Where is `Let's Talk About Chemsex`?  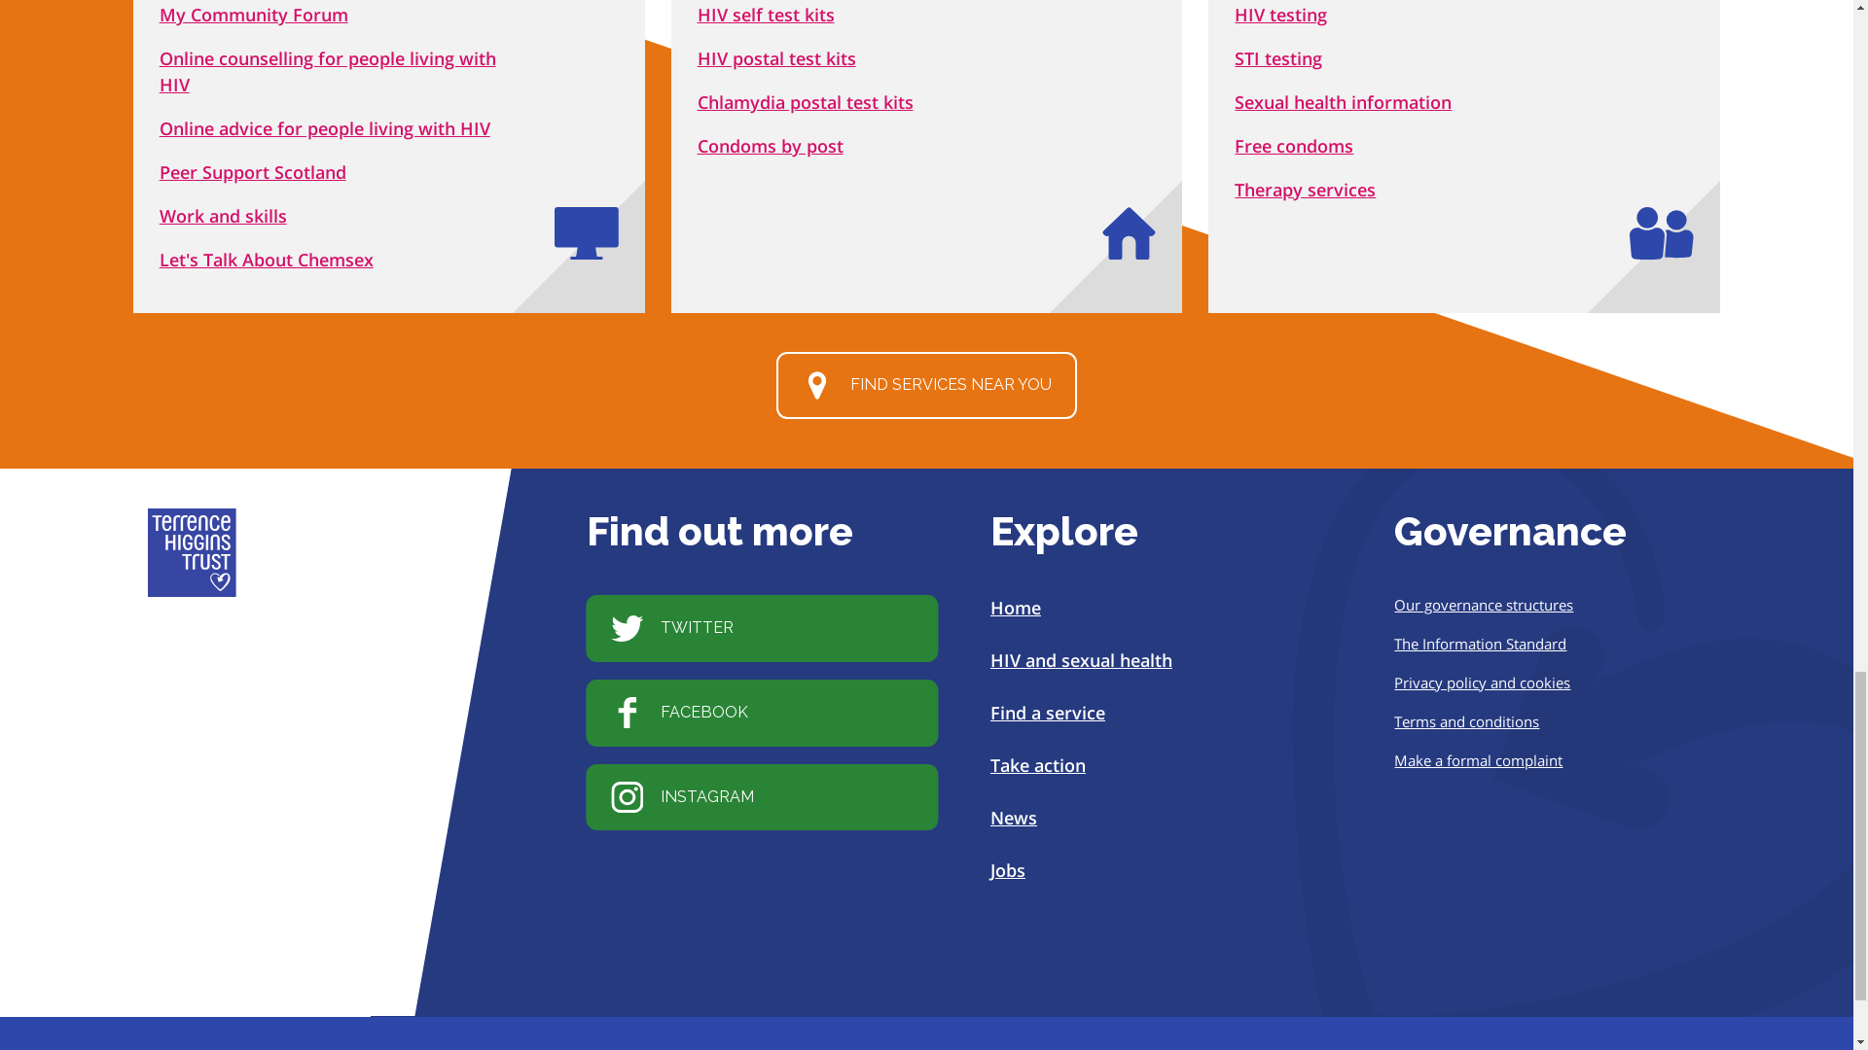
Let's Talk About Chemsex is located at coordinates (267, 259).